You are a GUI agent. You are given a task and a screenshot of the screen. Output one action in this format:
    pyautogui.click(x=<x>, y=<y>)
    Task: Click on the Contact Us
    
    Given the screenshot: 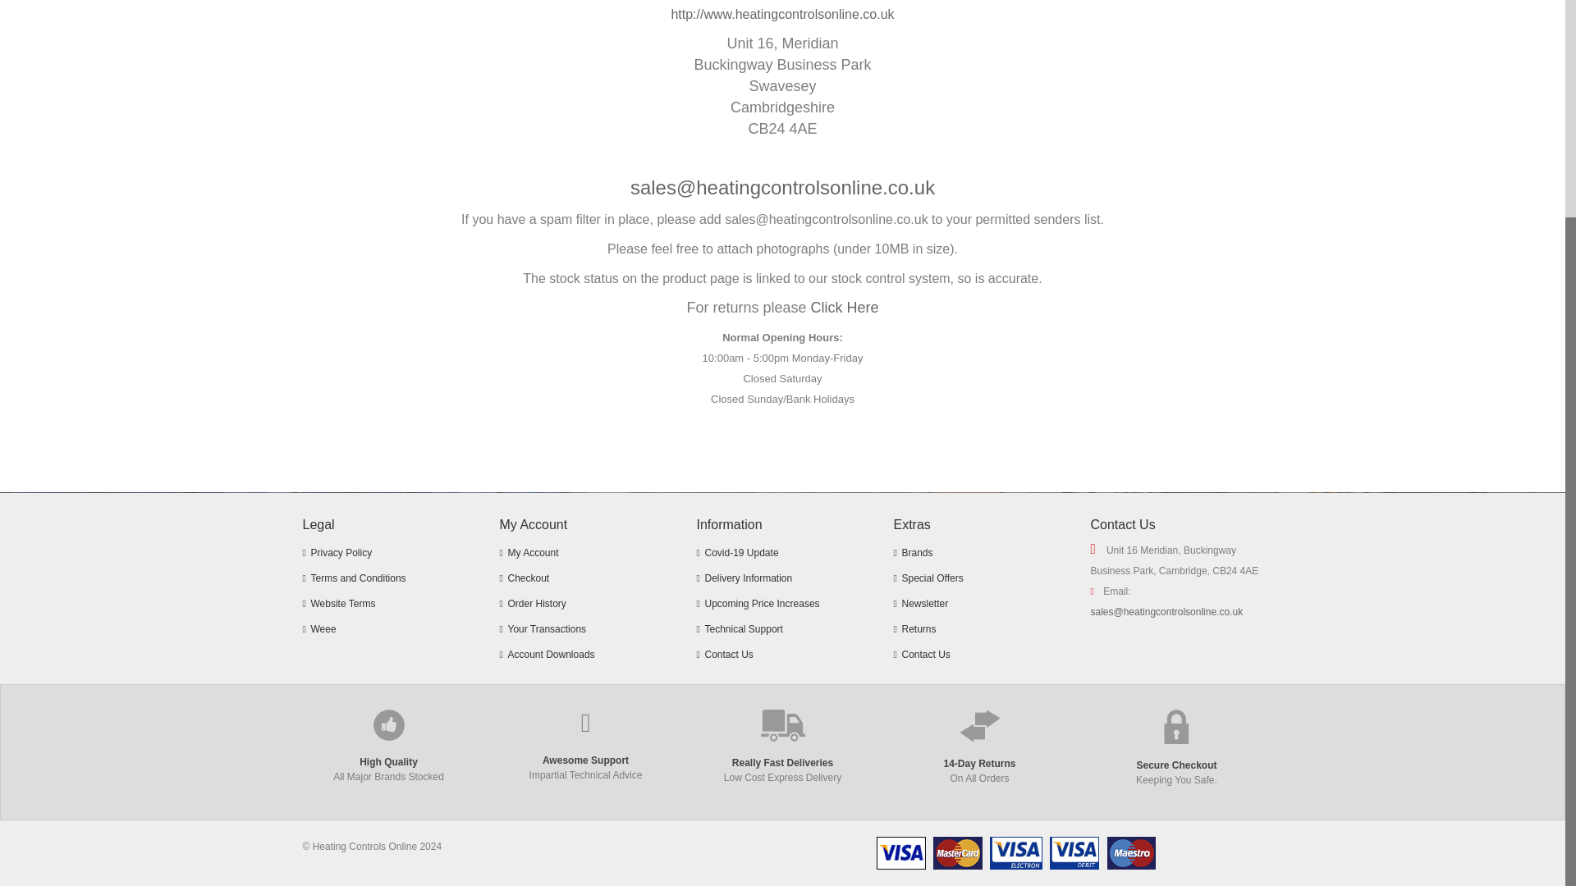 What is the action you would take?
    pyautogui.click(x=584, y=579)
    